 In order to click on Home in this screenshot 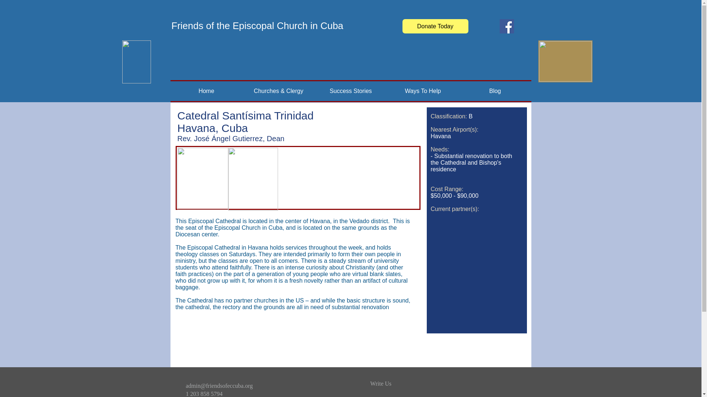, I will do `click(206, 91)`.